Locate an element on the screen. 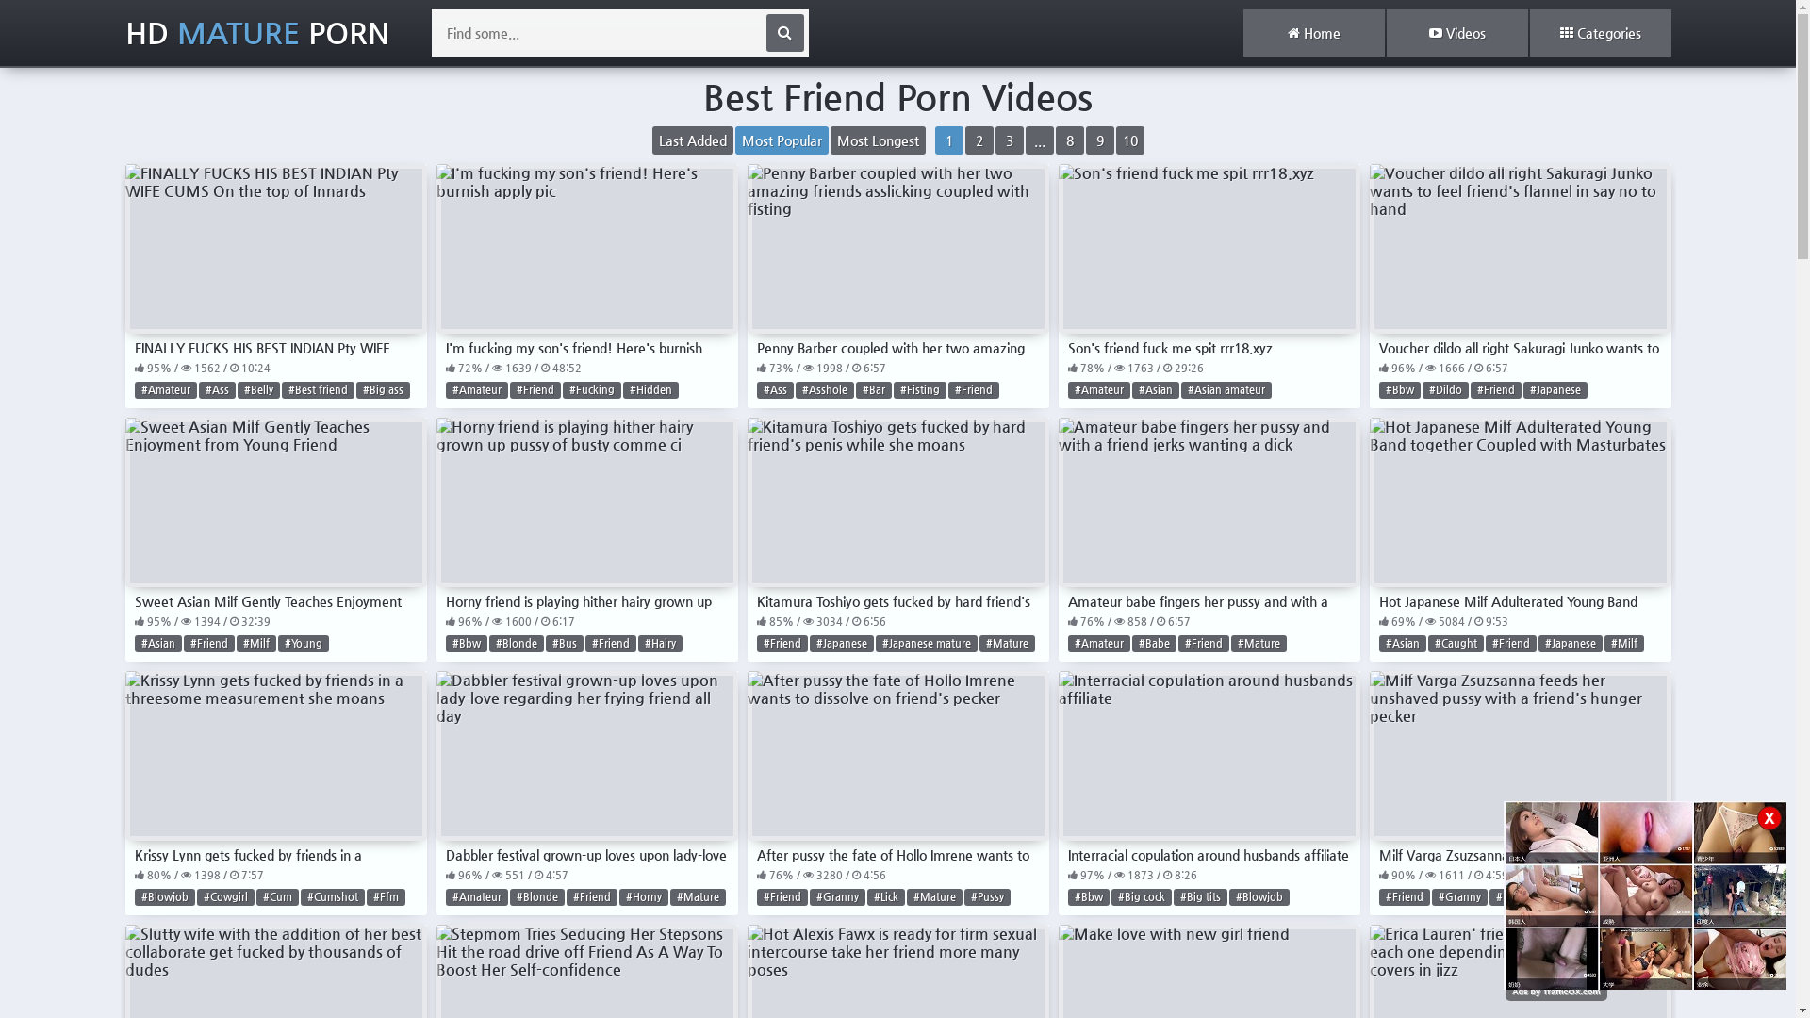 This screenshot has width=1810, height=1018. #Friend is located at coordinates (974, 390).